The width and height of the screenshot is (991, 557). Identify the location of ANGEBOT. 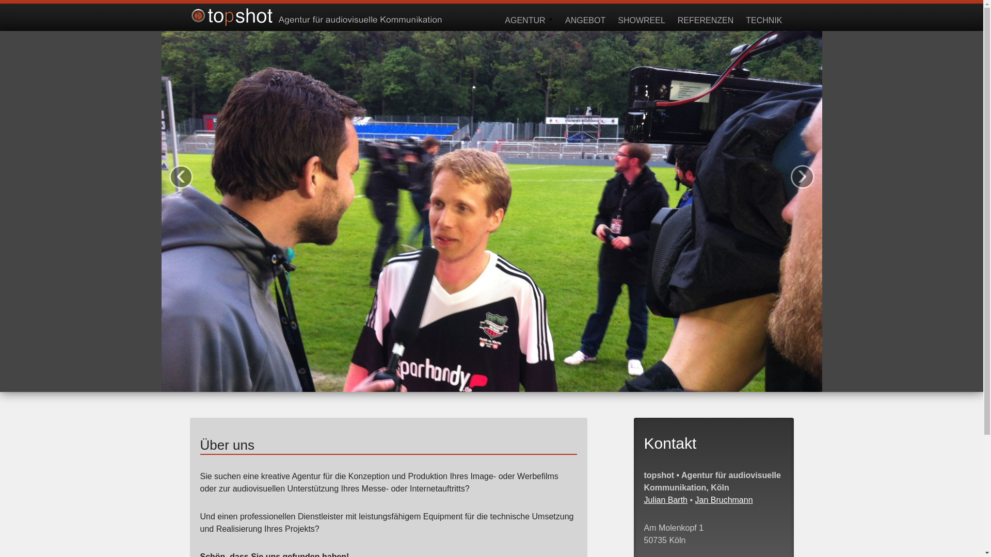
(585, 17).